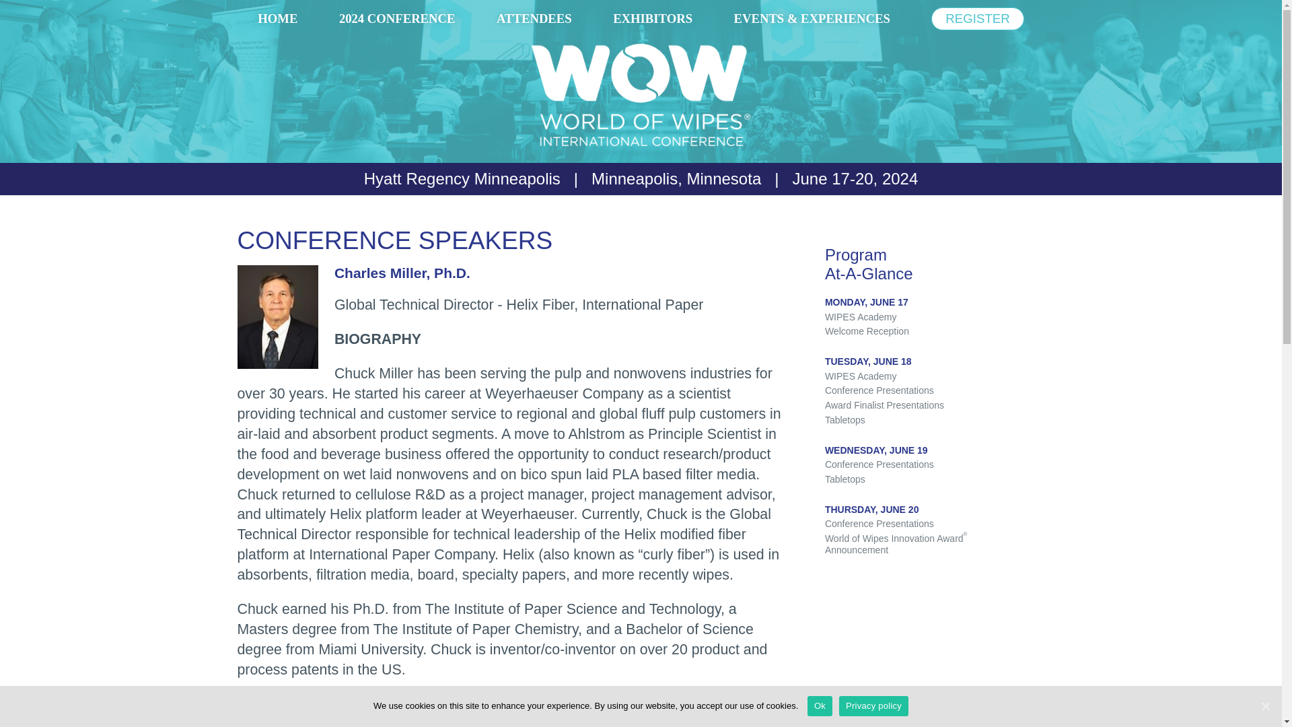 The height and width of the screenshot is (727, 1292). Describe the element at coordinates (534, 19) in the screenshot. I see `ATTENDEES` at that location.